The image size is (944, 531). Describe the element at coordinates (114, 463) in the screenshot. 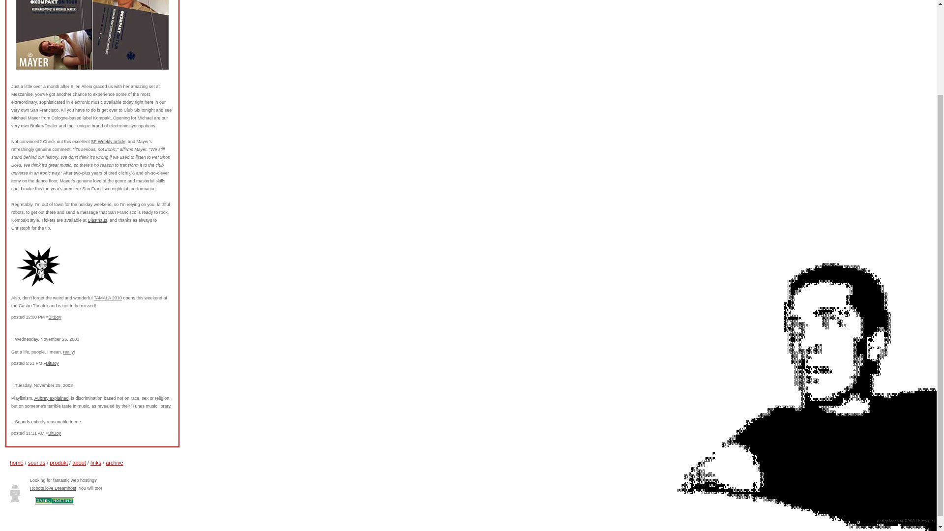

I see `archive` at that location.